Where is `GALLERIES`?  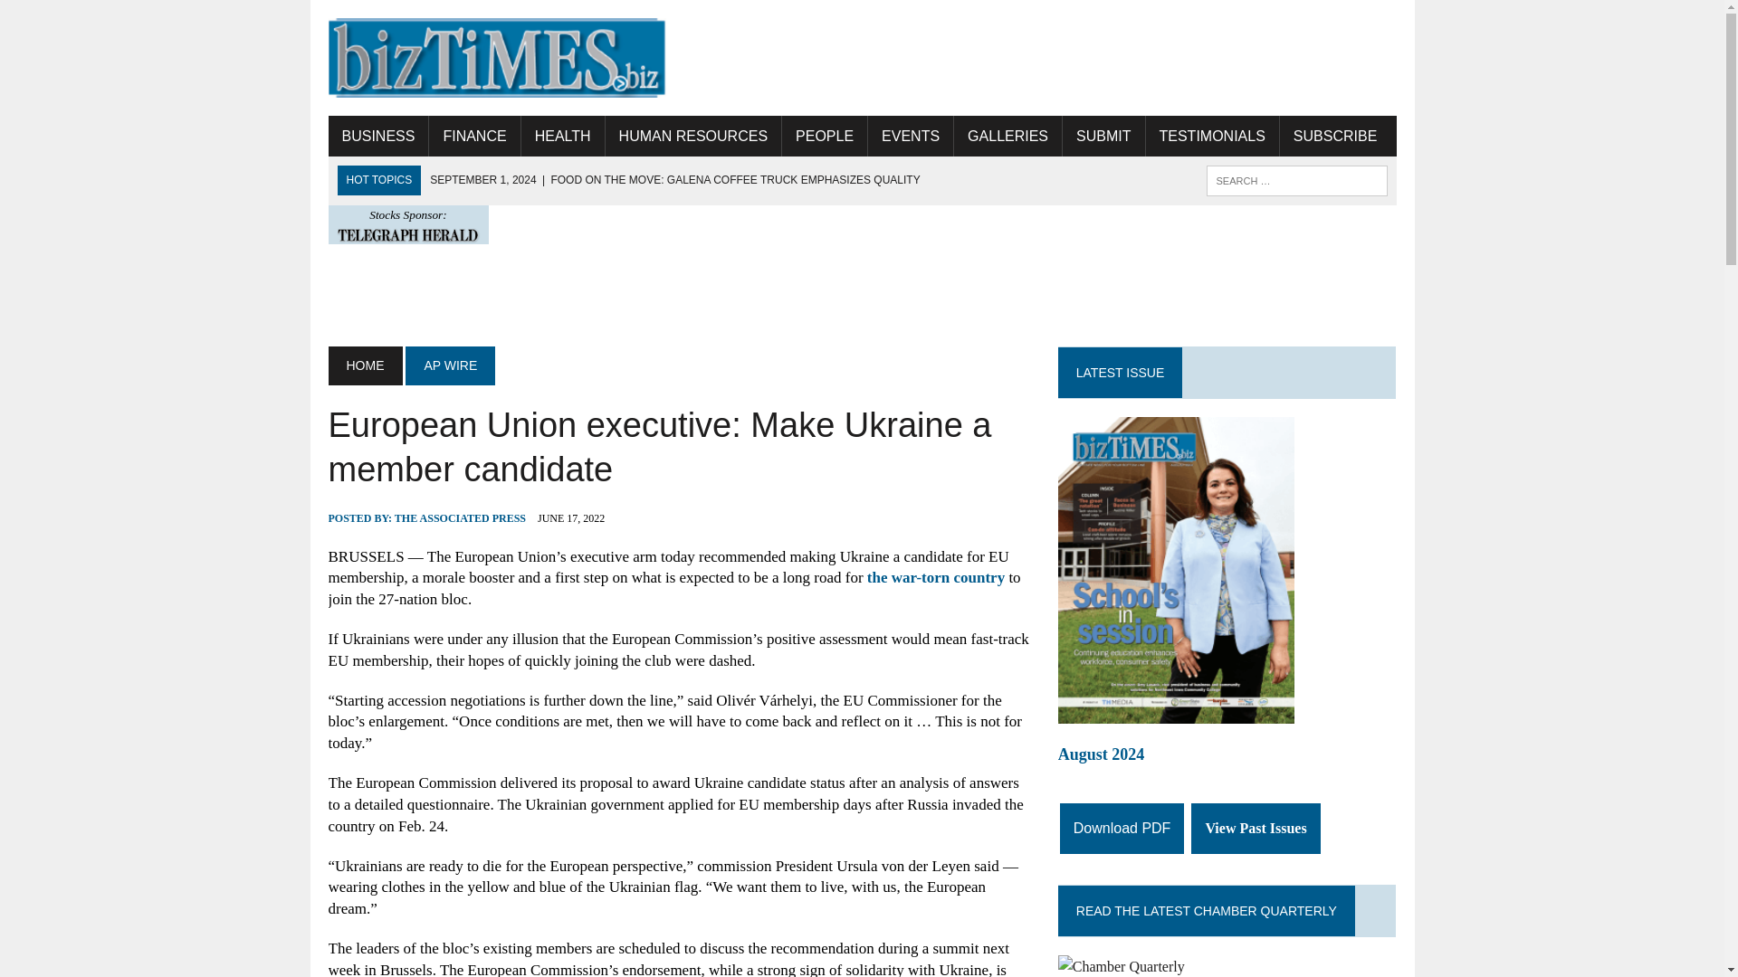
GALLERIES is located at coordinates (1008, 136).